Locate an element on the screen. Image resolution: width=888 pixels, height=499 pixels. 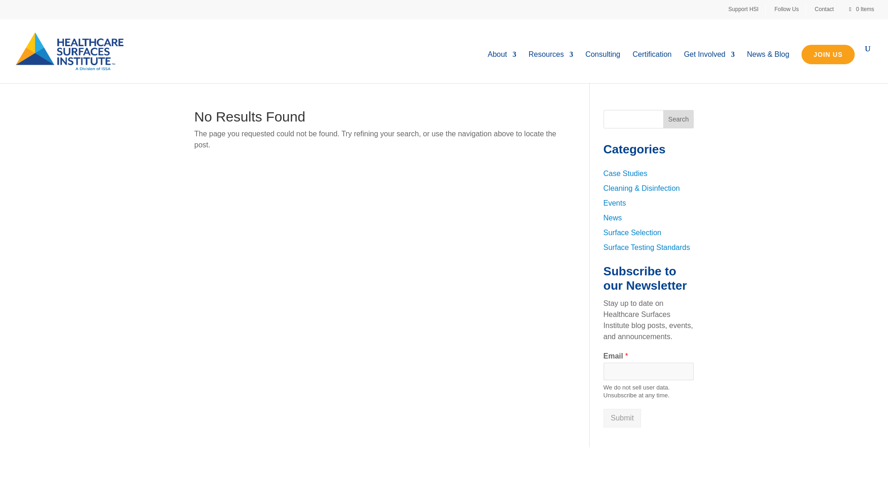
JOIN US is located at coordinates (828, 55).